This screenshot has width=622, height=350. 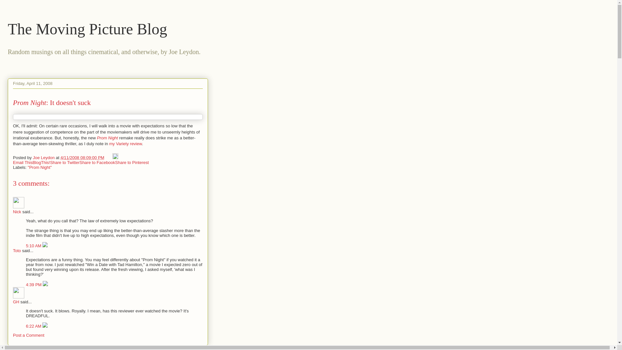 What do you see at coordinates (44, 157) in the screenshot?
I see `author profile` at bounding box center [44, 157].